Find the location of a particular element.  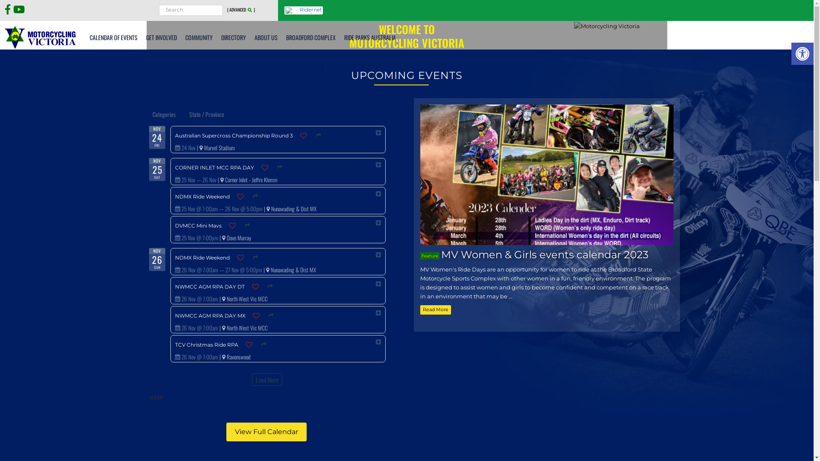

Motorcycling Victoria is located at coordinates (41, 37).